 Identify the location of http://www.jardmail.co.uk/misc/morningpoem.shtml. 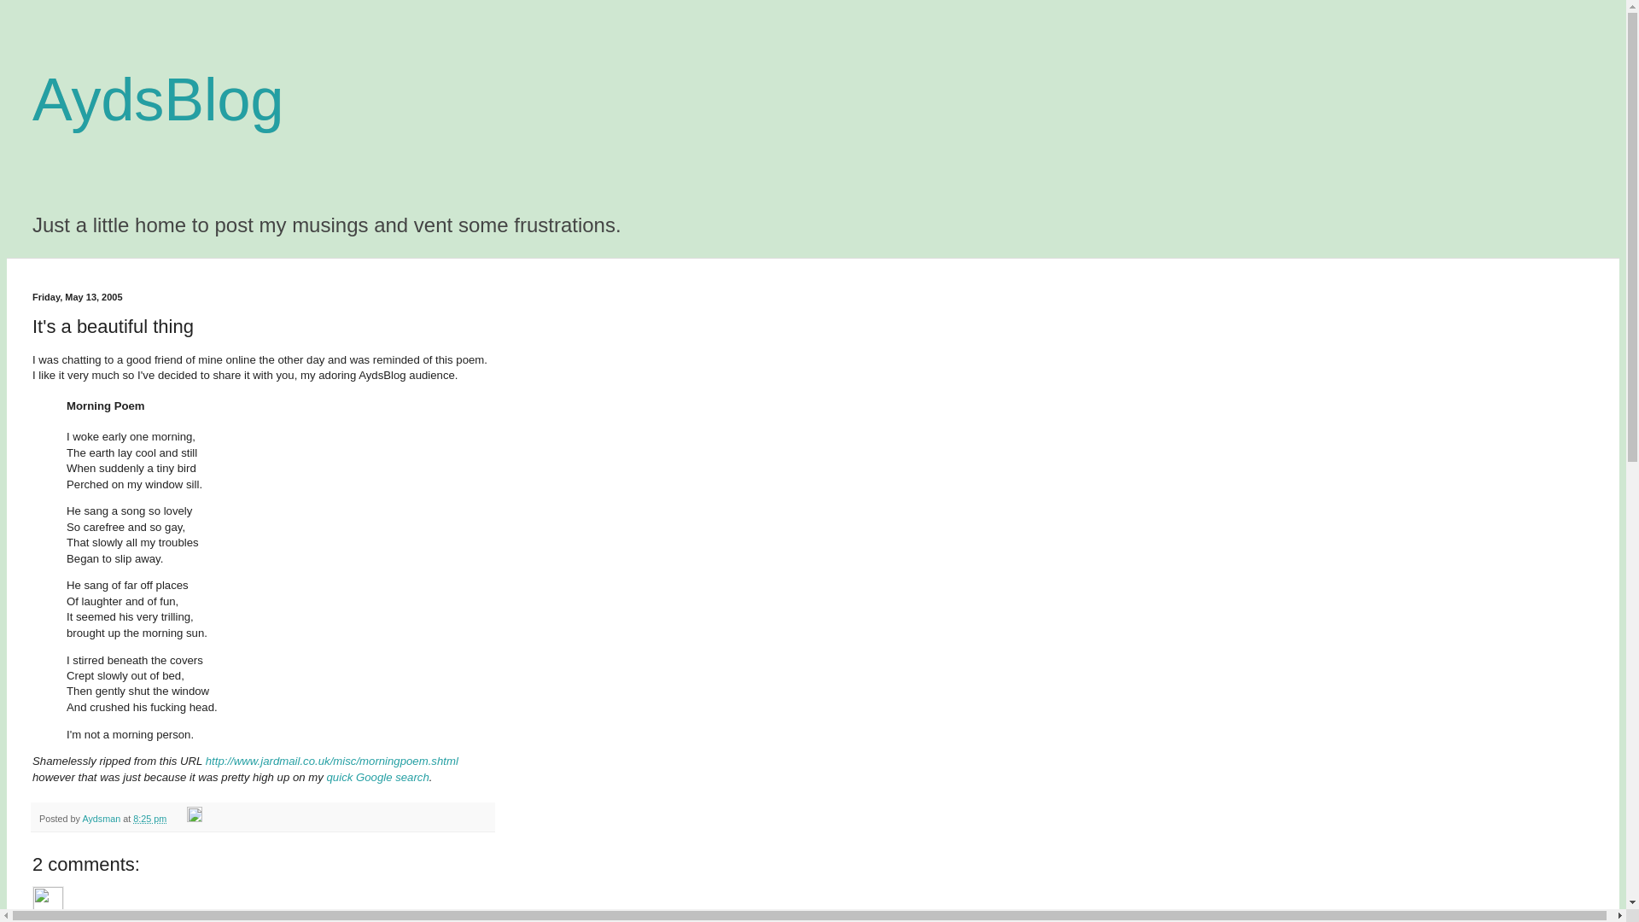
(332, 762).